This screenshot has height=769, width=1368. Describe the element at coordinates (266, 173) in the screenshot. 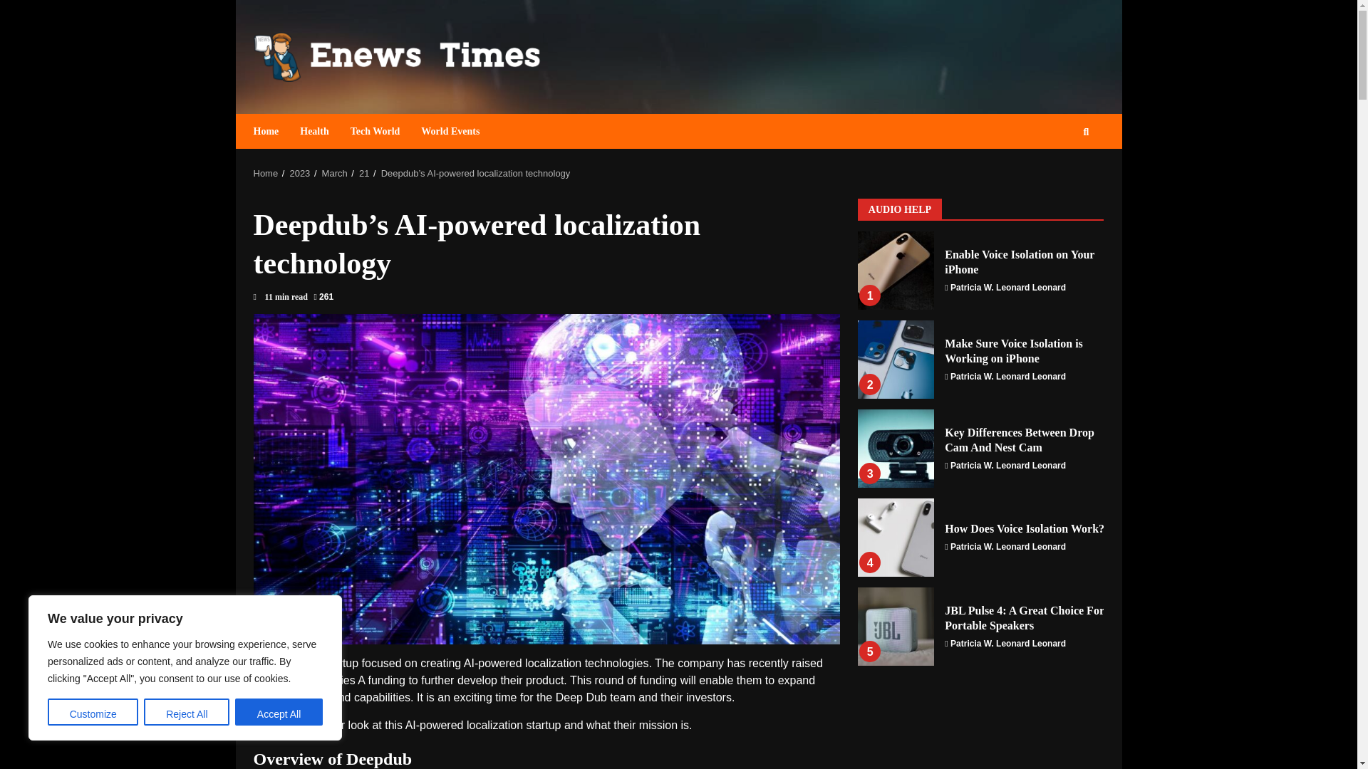

I see `Home` at that location.